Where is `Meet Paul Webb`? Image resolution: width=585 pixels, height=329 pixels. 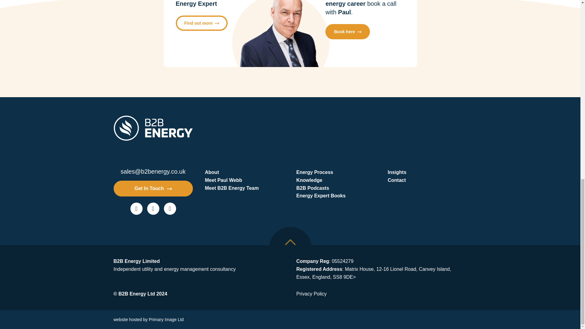 Meet Paul Webb is located at coordinates (244, 180).